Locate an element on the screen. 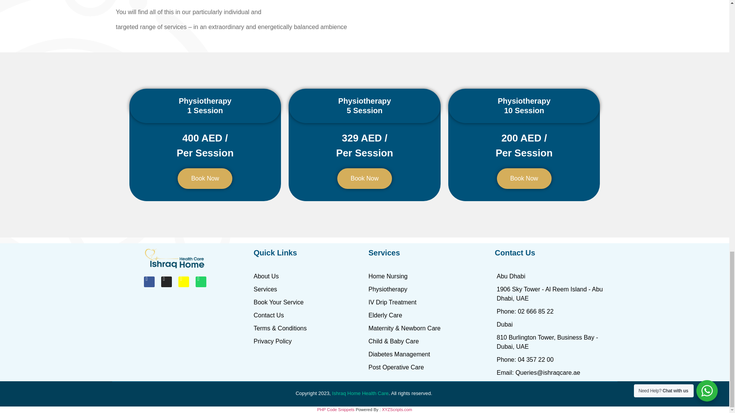  Insert PHP Snippet Wordpress Plugin is located at coordinates (335, 409).